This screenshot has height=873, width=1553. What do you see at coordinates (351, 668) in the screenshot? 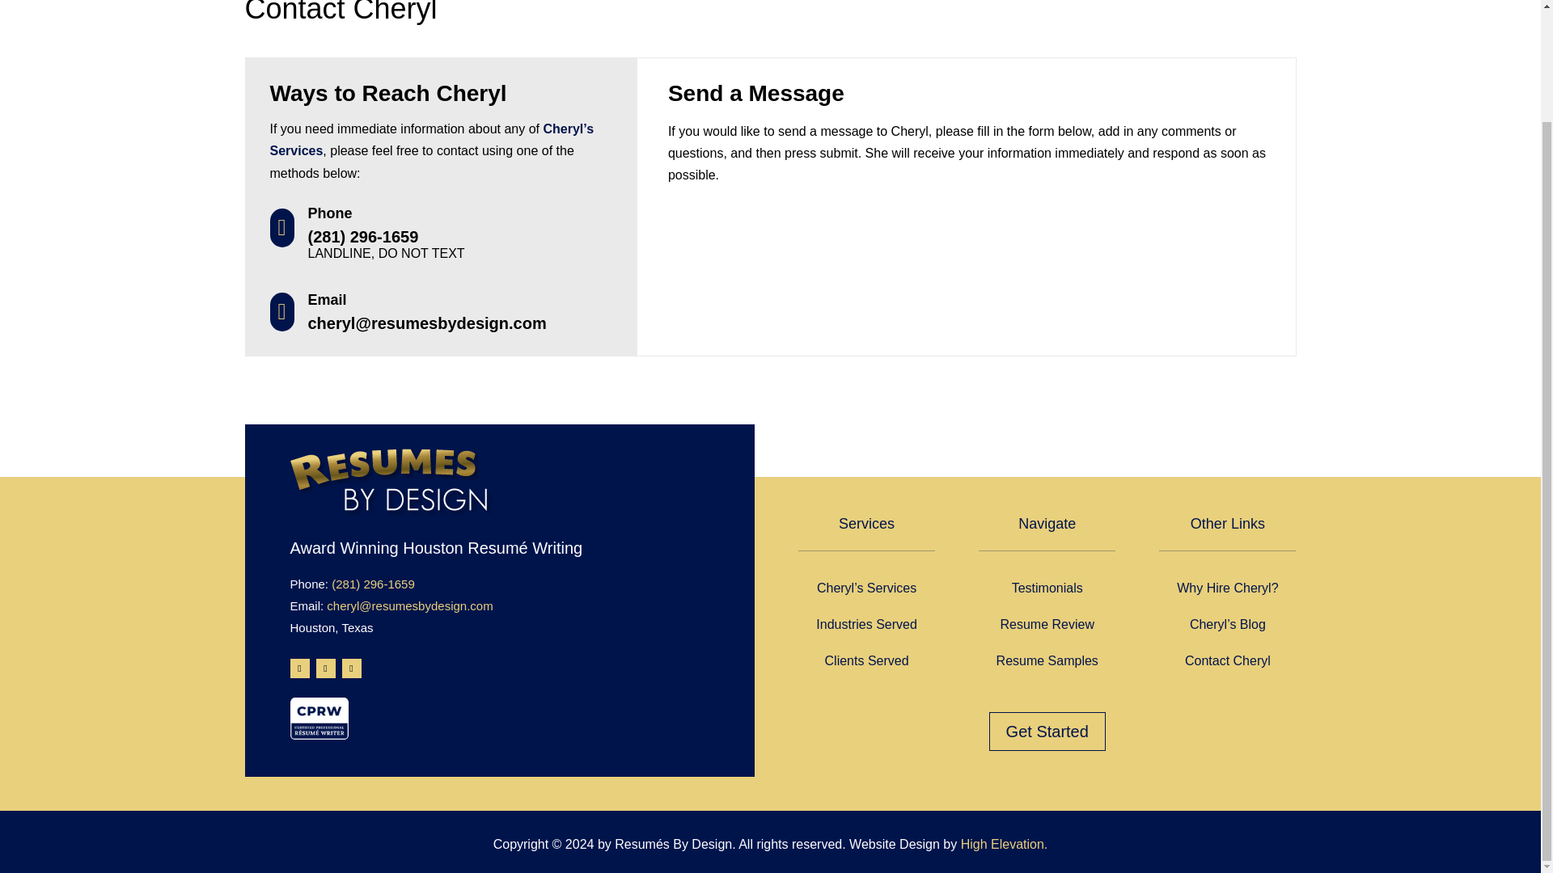
I see `Follow on X` at bounding box center [351, 668].